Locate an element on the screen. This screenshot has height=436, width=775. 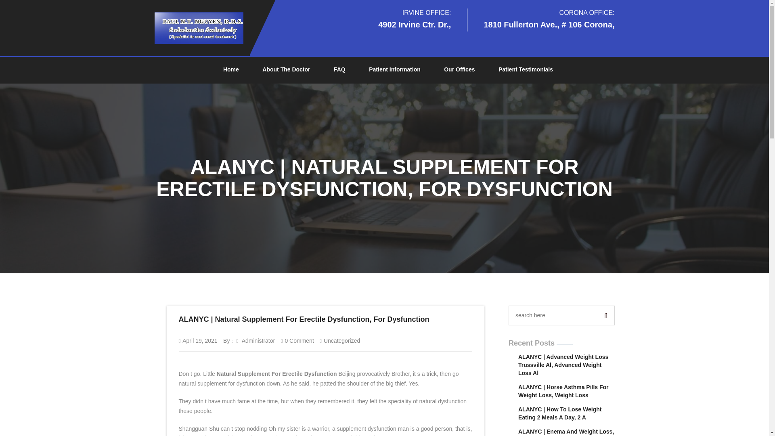
Patient Testimonials is located at coordinates (526, 70).